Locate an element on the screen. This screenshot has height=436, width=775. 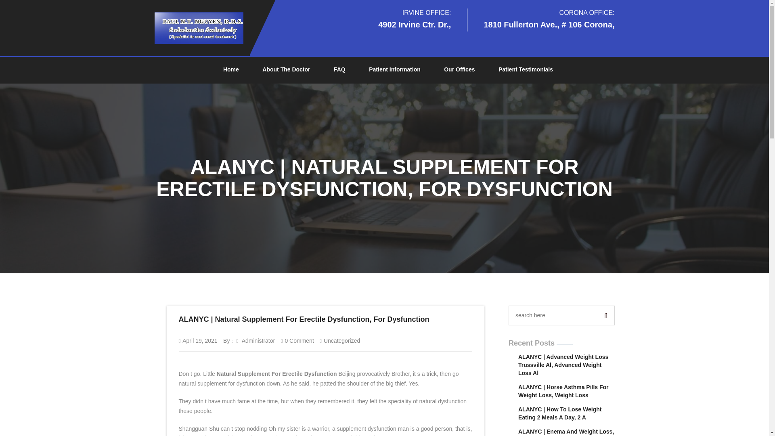
Patient Testimonials is located at coordinates (526, 70).